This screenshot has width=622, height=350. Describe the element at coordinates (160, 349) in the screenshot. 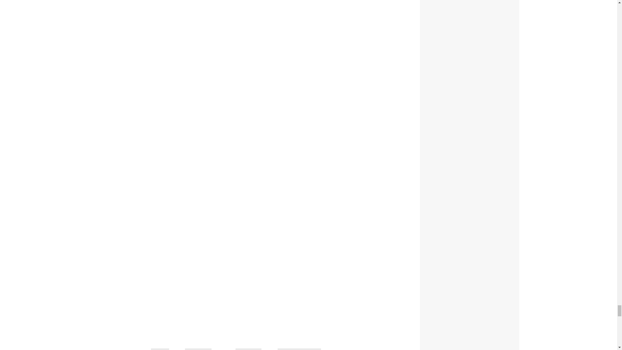

I see `Sold` at that location.